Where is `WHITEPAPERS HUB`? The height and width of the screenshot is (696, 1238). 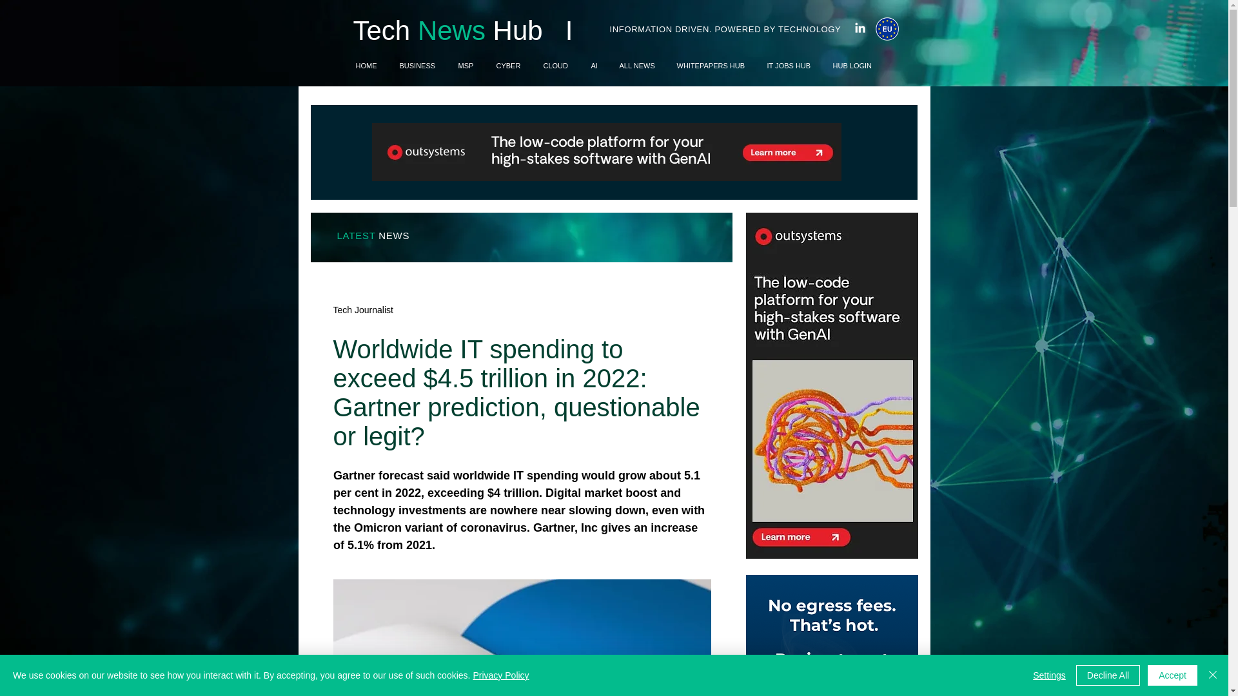
WHITEPAPERS HUB is located at coordinates (712, 66).